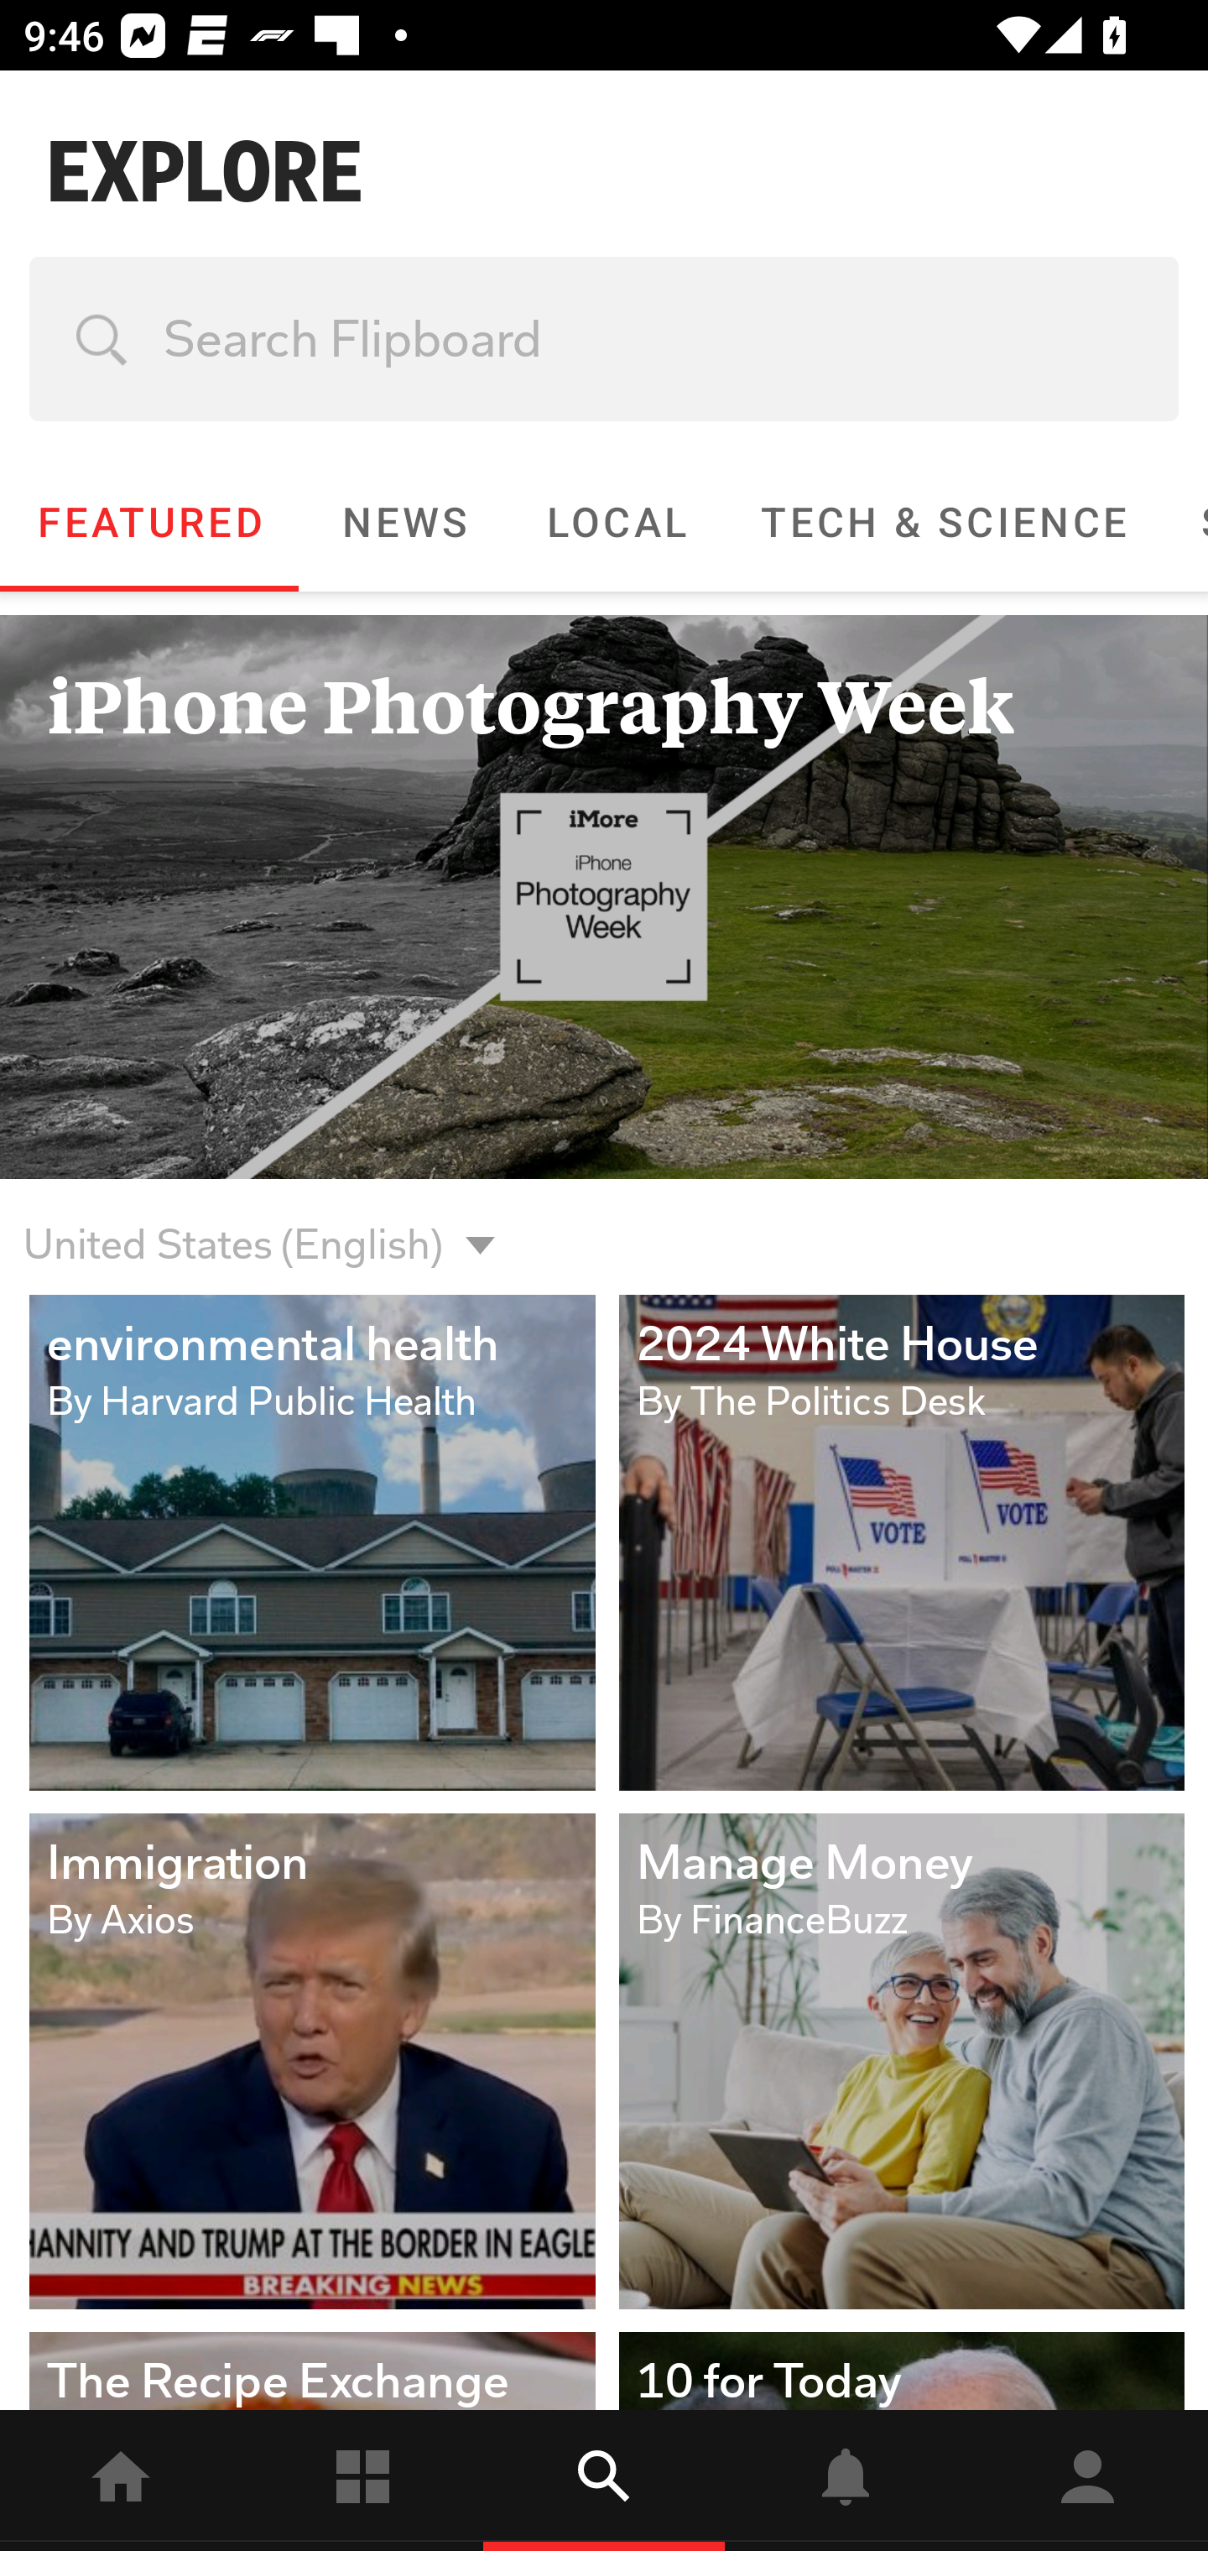 The height and width of the screenshot is (2551, 1208). What do you see at coordinates (232, 1225) in the screenshot?
I see `United States (English)` at bounding box center [232, 1225].